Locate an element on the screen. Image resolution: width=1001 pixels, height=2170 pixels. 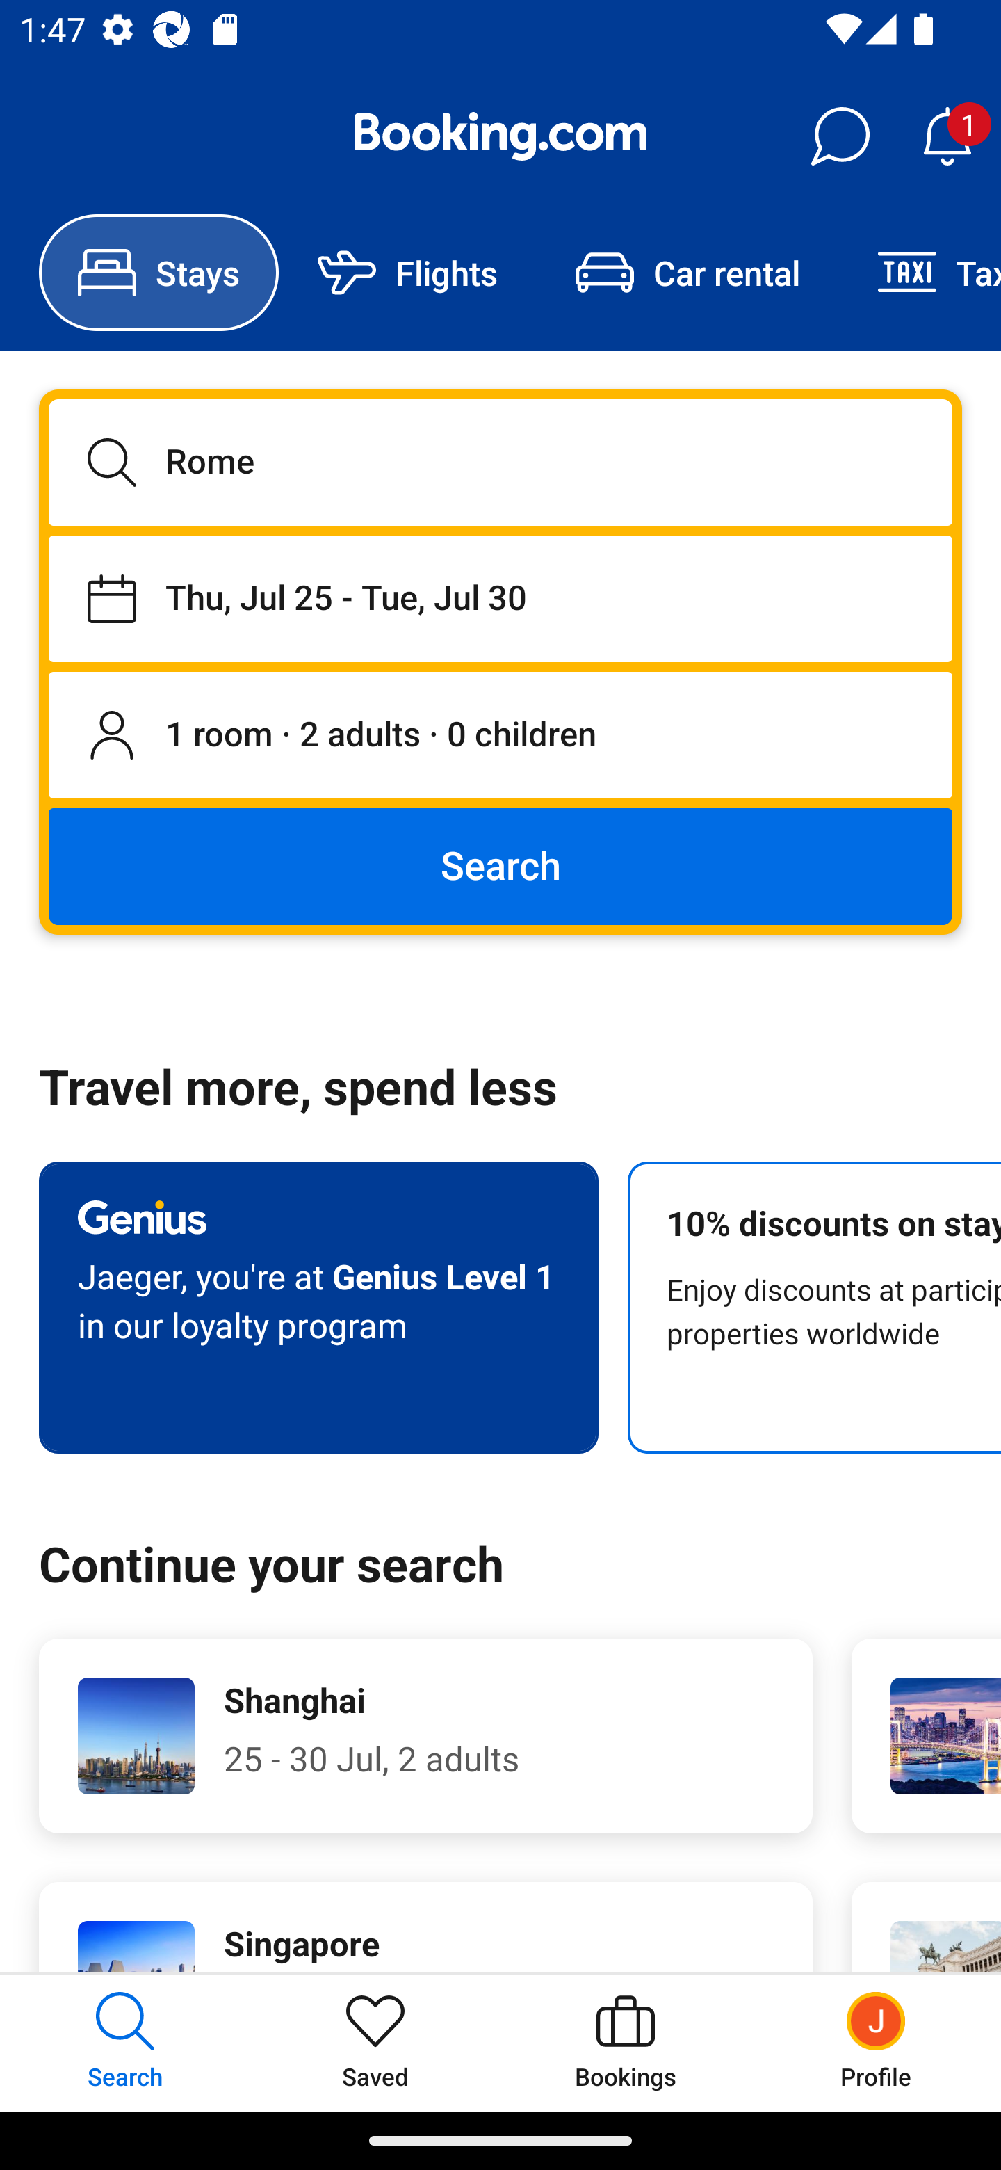
Notifications is located at coordinates (947, 136).